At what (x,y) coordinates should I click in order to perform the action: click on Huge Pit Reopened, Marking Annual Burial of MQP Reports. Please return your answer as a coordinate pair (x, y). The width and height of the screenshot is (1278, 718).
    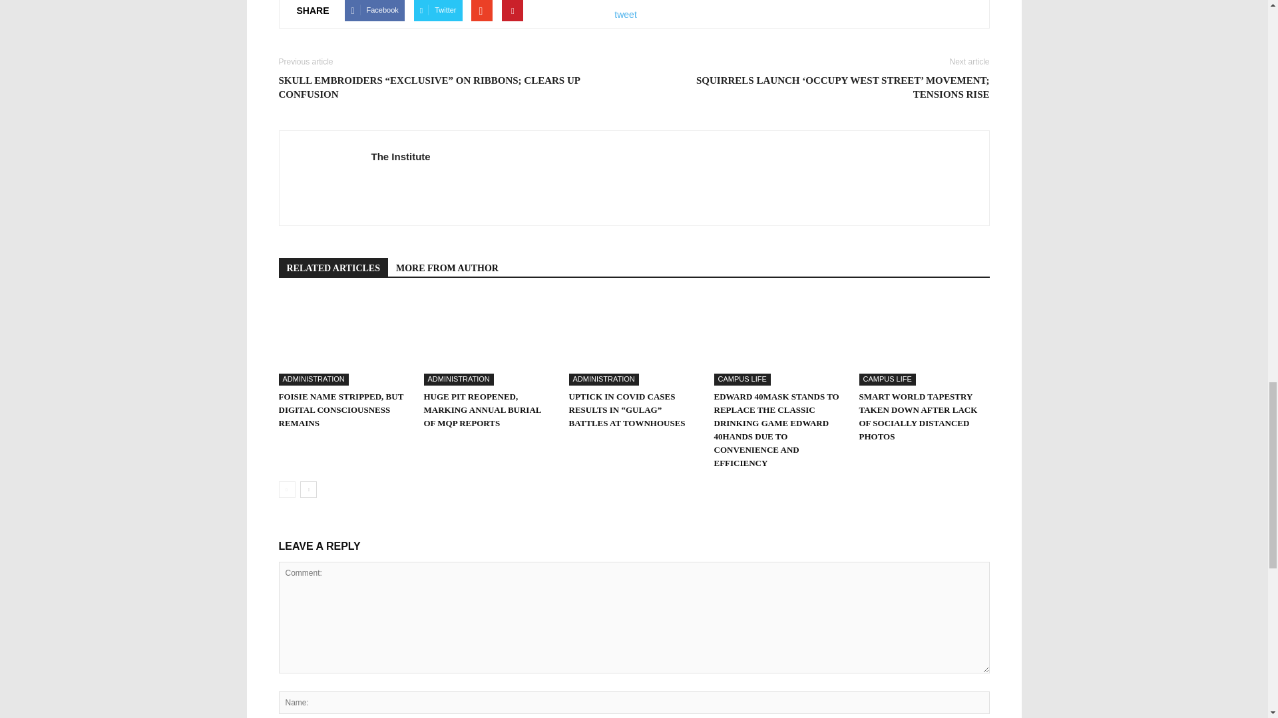
    Looking at the image, I should click on (482, 410).